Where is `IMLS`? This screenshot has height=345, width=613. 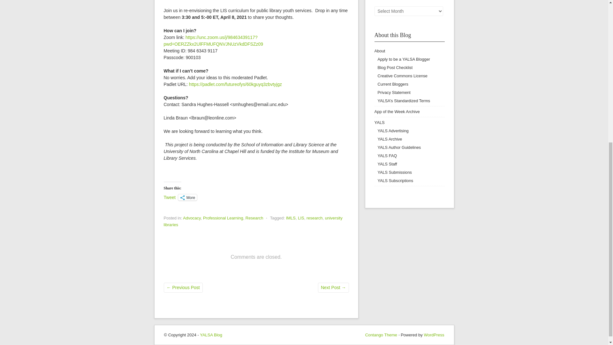
IMLS is located at coordinates (291, 218).